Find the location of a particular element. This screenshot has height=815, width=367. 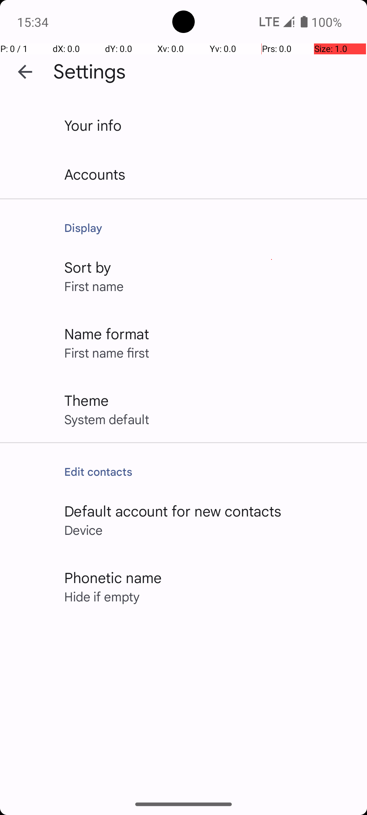

Your info is located at coordinates (93, 125).